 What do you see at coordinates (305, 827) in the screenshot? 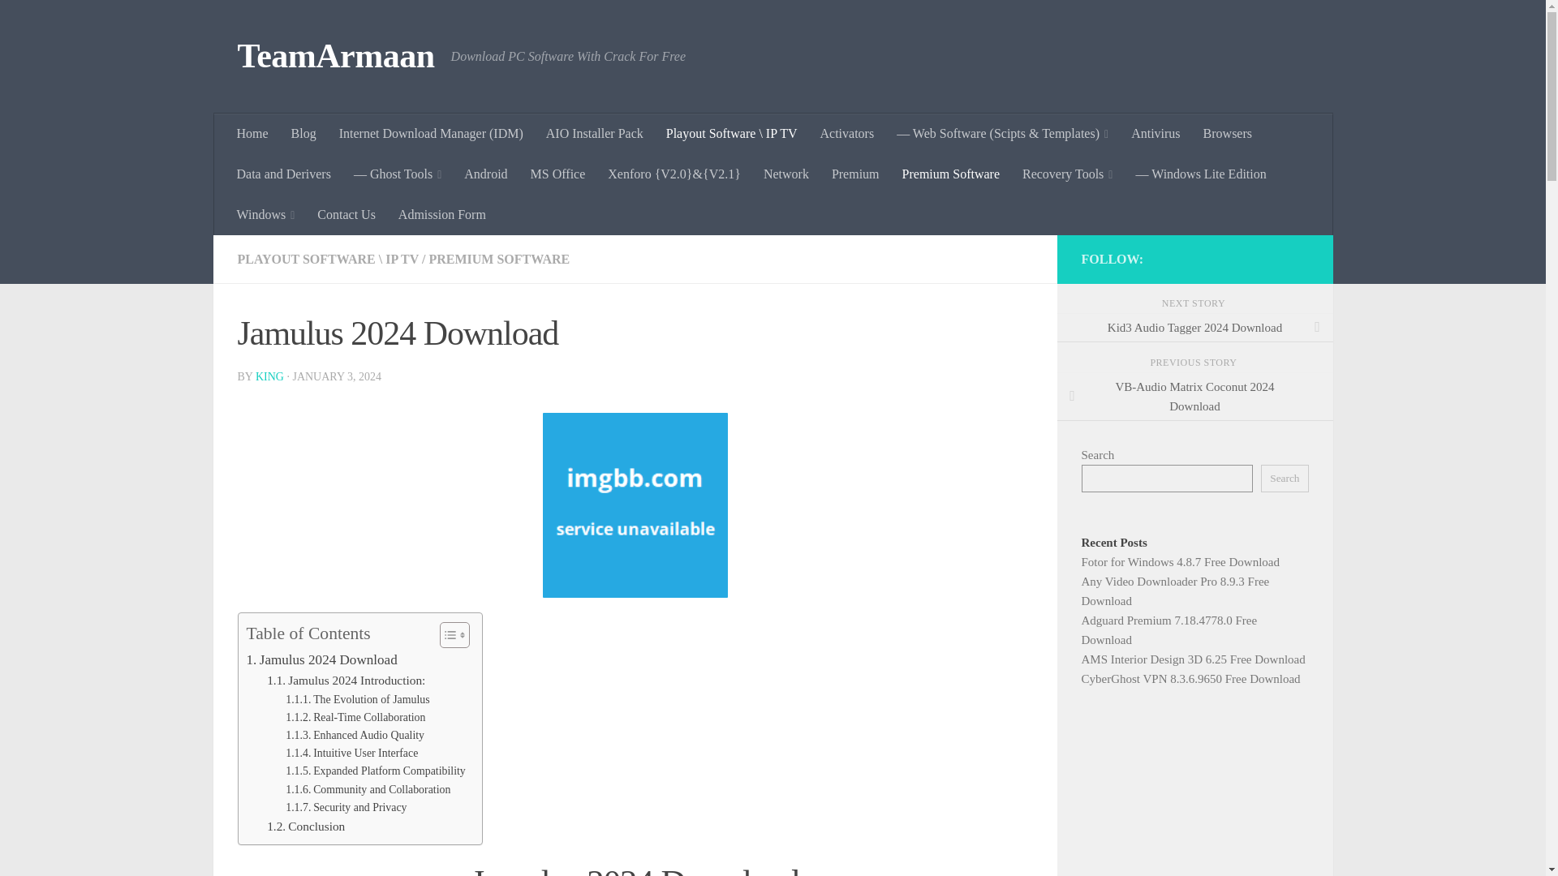
I see `Conclusion` at bounding box center [305, 827].